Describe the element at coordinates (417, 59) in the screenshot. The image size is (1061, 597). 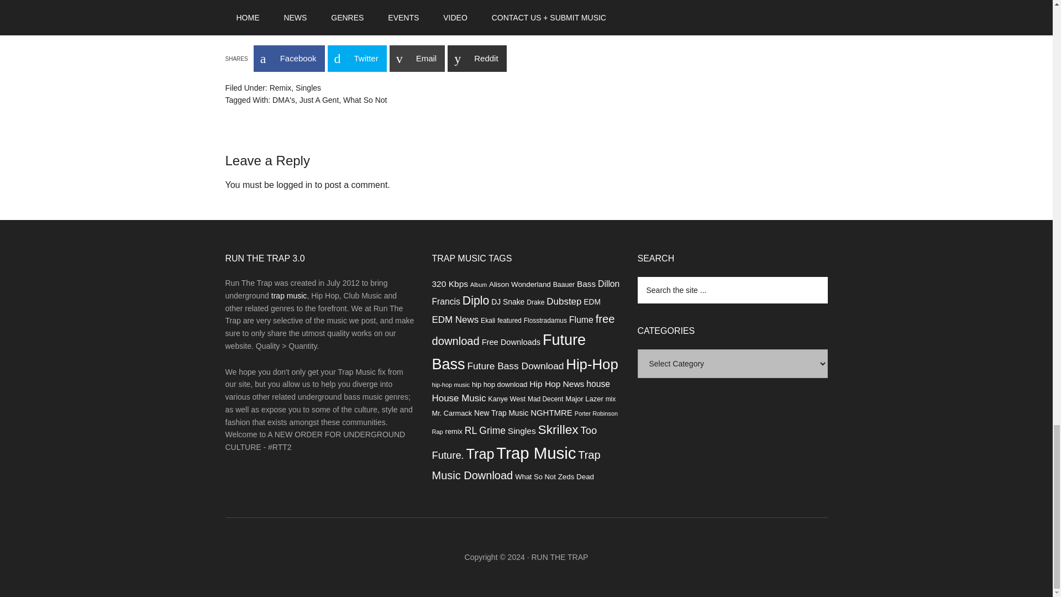
I see `Share on Email` at that location.